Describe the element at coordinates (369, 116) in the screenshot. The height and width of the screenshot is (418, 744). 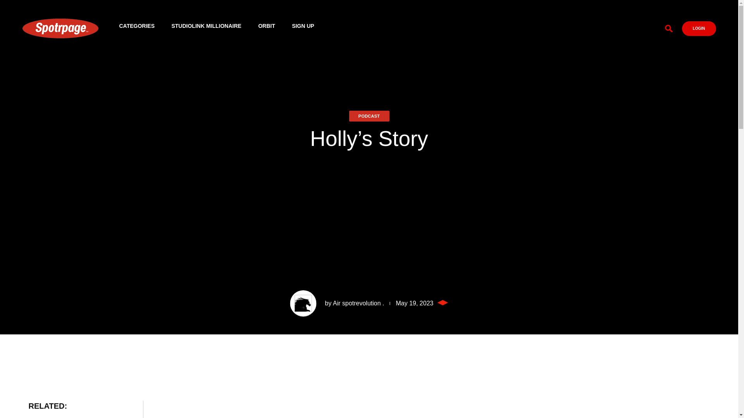
I see `PODCAST` at that location.